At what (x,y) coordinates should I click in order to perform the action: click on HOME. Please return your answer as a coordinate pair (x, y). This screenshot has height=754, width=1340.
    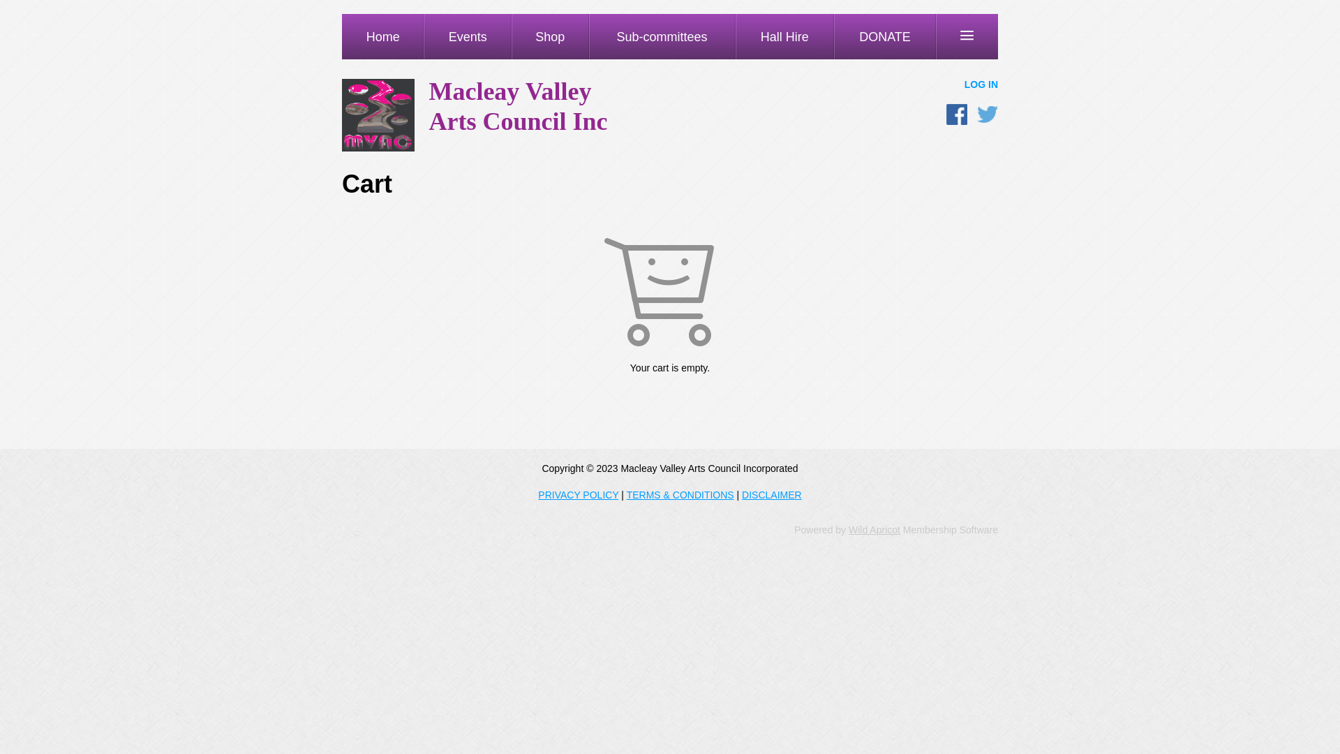
    Looking at the image, I should click on (378, 148).